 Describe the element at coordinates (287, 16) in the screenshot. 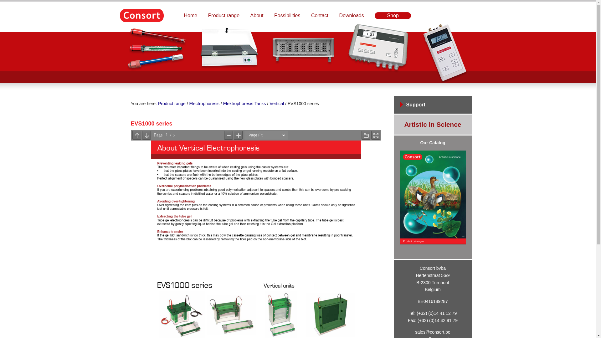

I see `Possibilities` at that location.